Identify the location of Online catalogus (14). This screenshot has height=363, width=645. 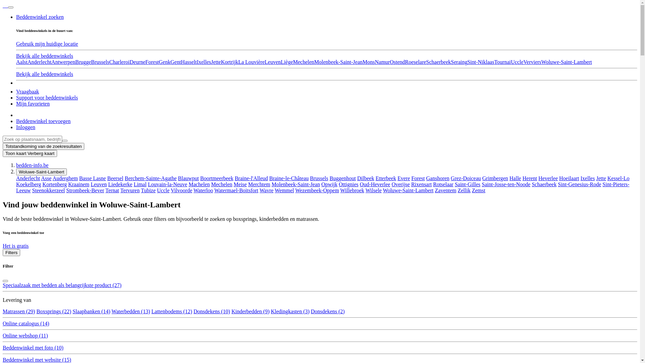
(26, 323).